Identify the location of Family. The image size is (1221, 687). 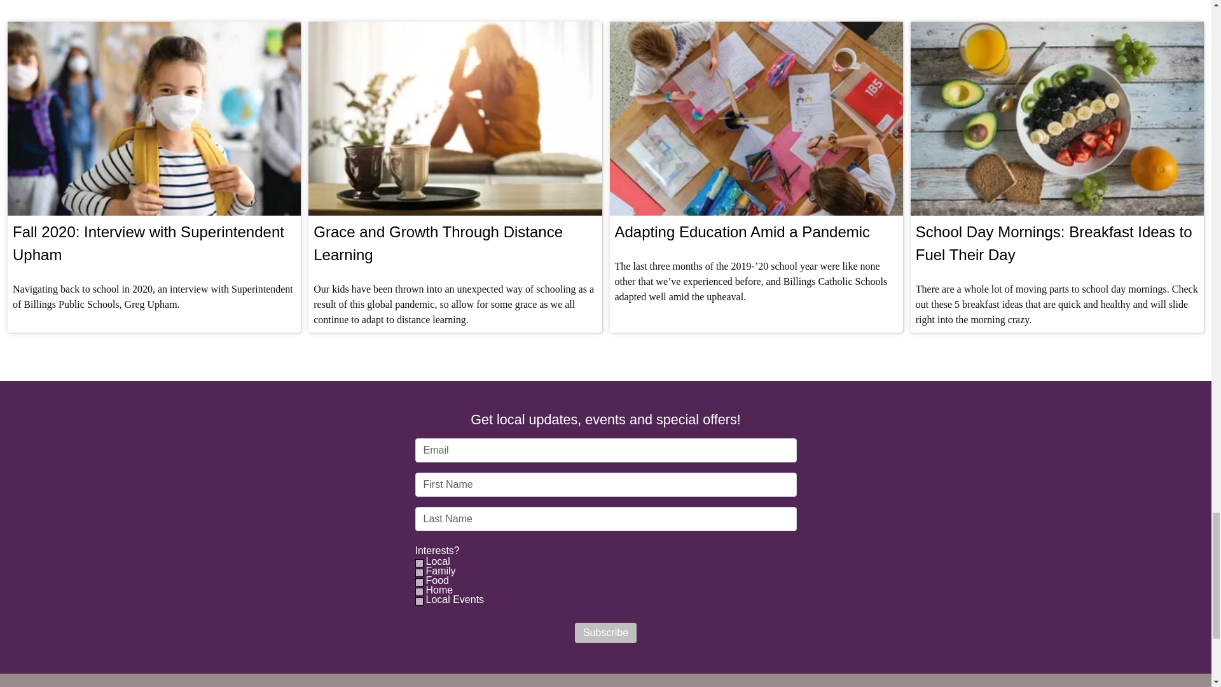
(439, 571).